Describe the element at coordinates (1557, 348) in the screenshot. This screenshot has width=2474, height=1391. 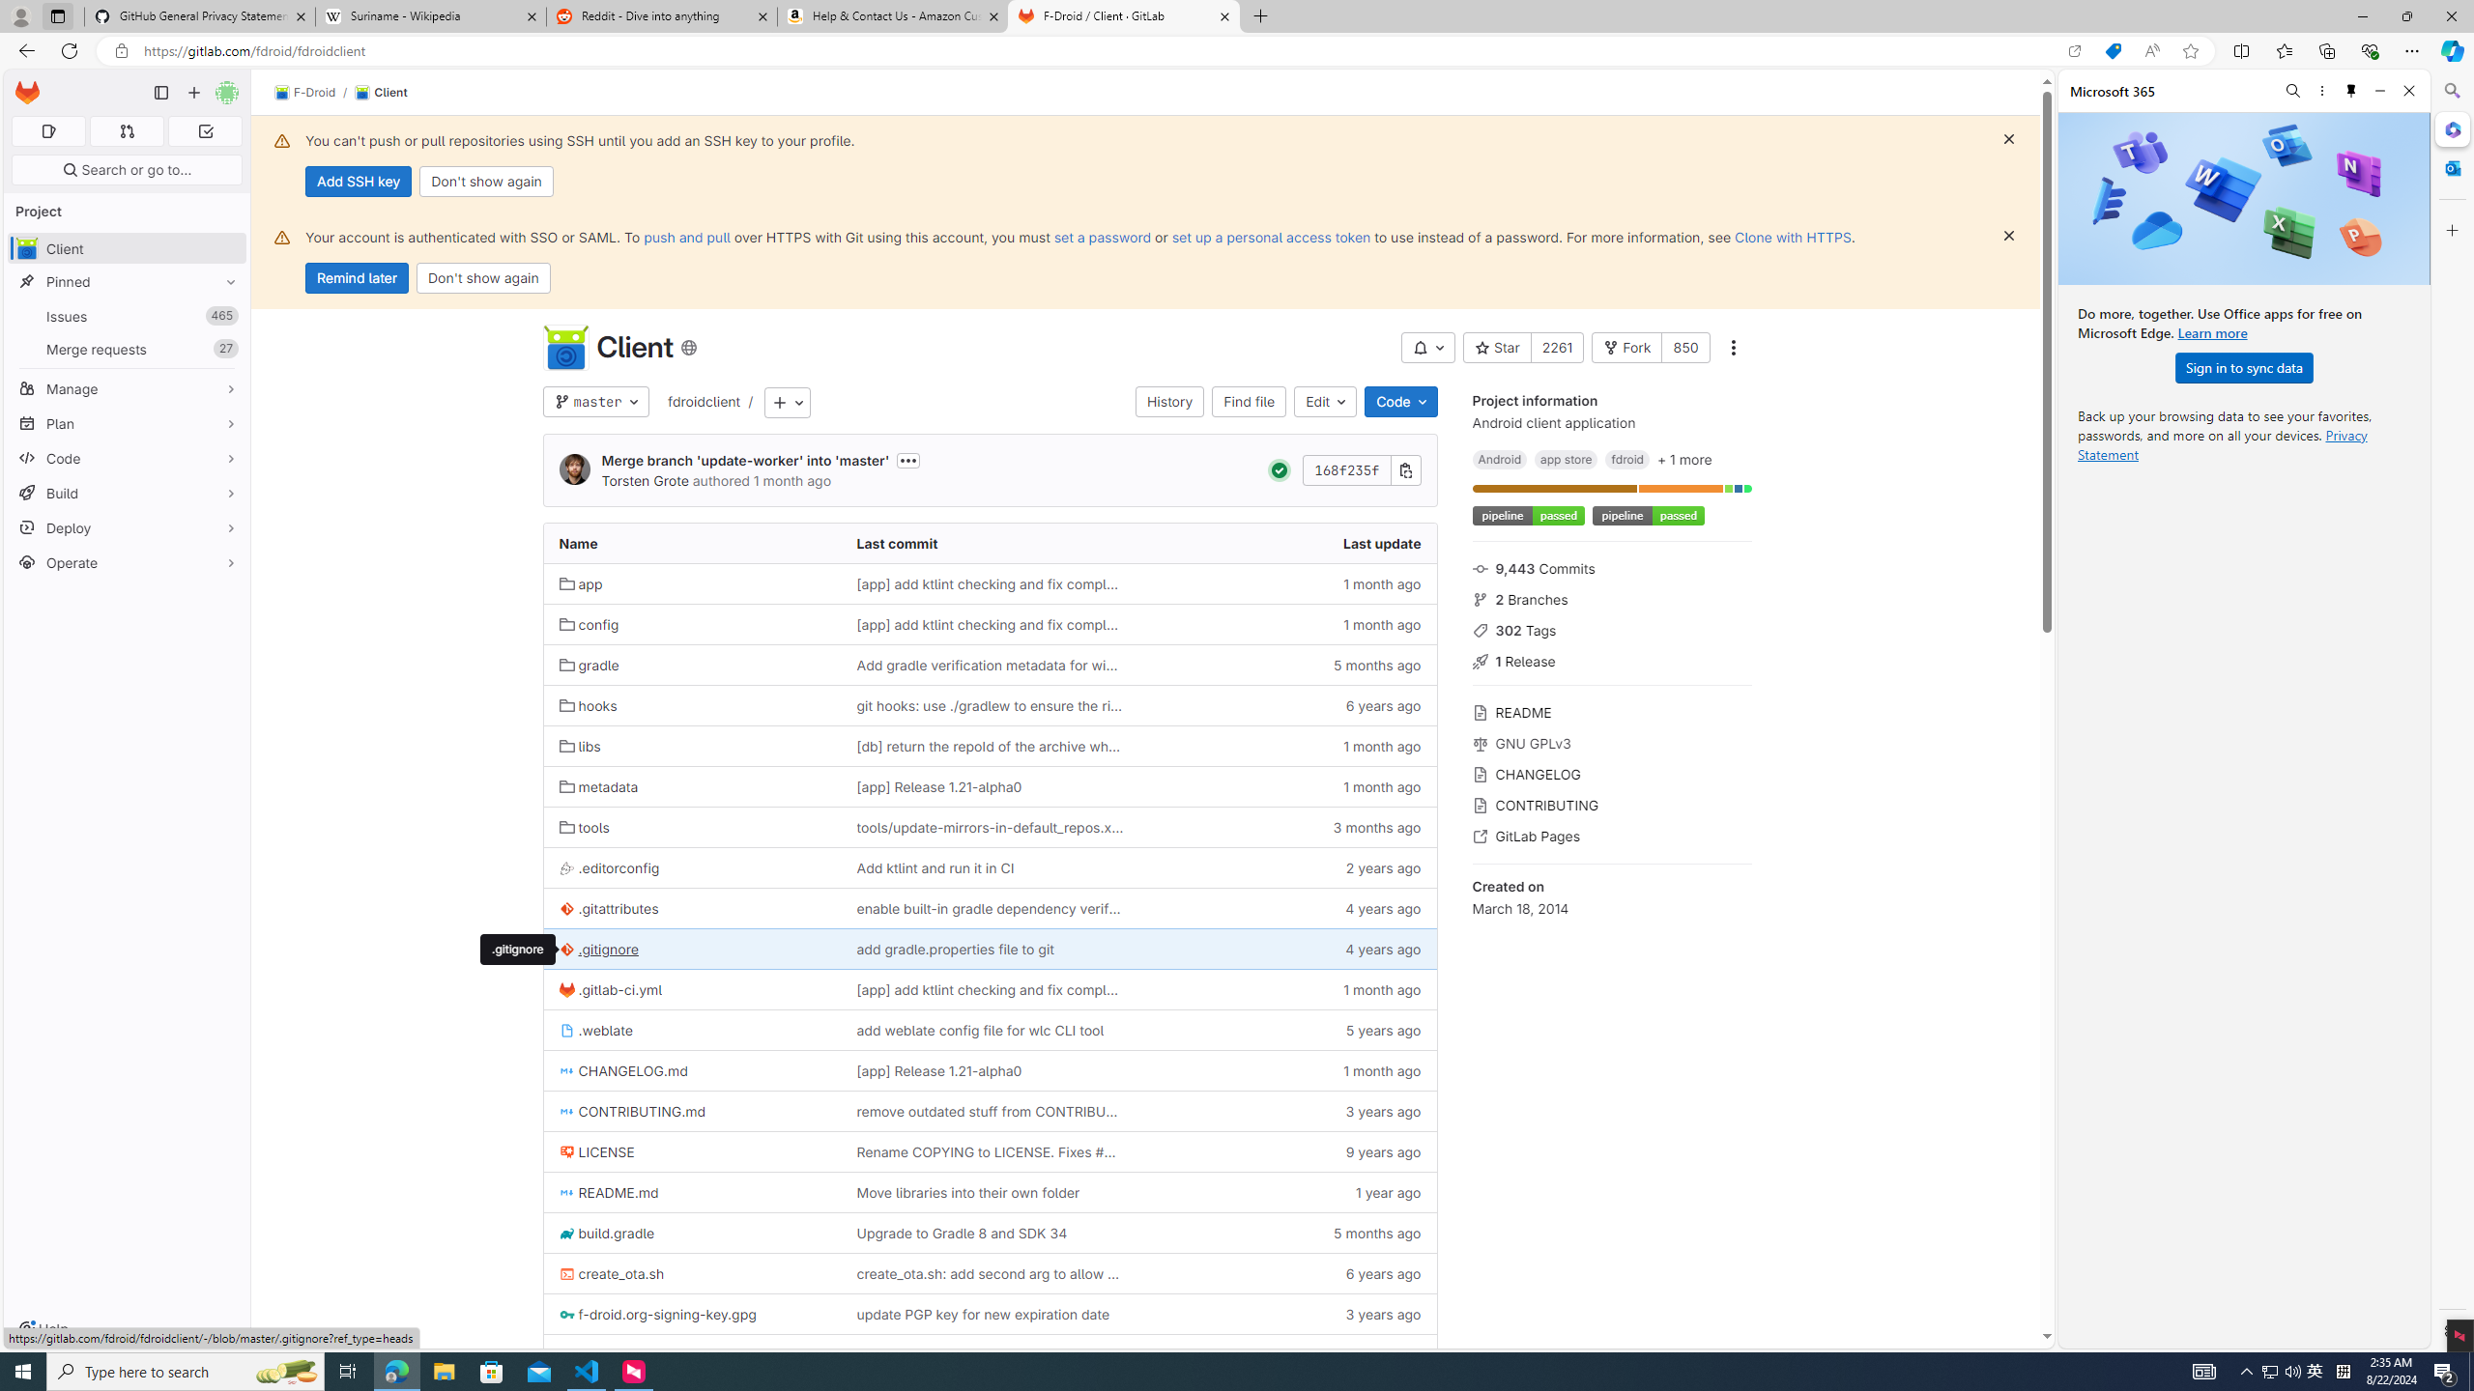
I see `2261` at that location.